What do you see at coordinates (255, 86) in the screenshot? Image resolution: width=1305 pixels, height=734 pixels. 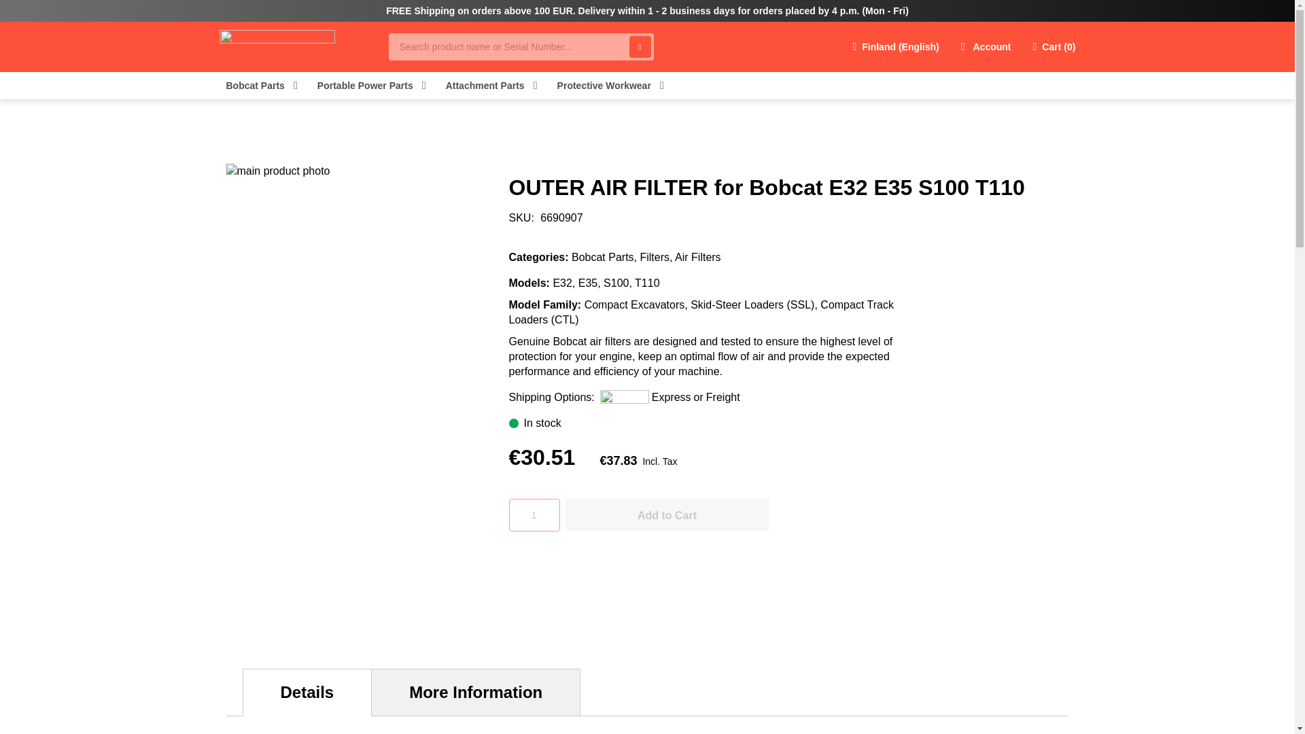 I see `Bobcat Parts` at bounding box center [255, 86].